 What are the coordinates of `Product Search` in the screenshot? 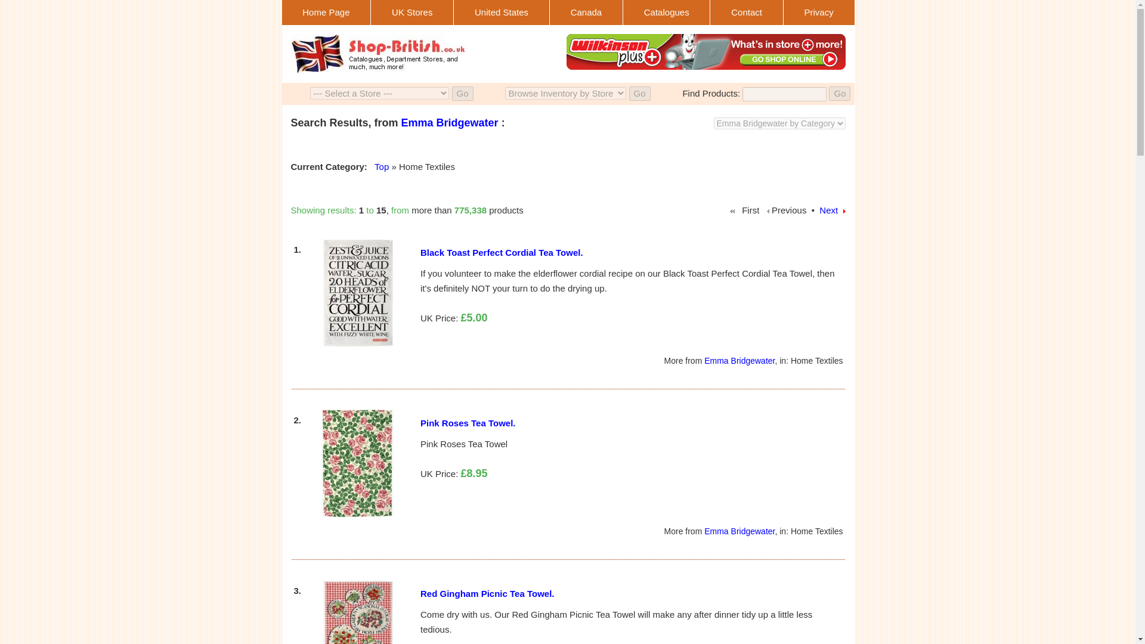 It's located at (565, 94).